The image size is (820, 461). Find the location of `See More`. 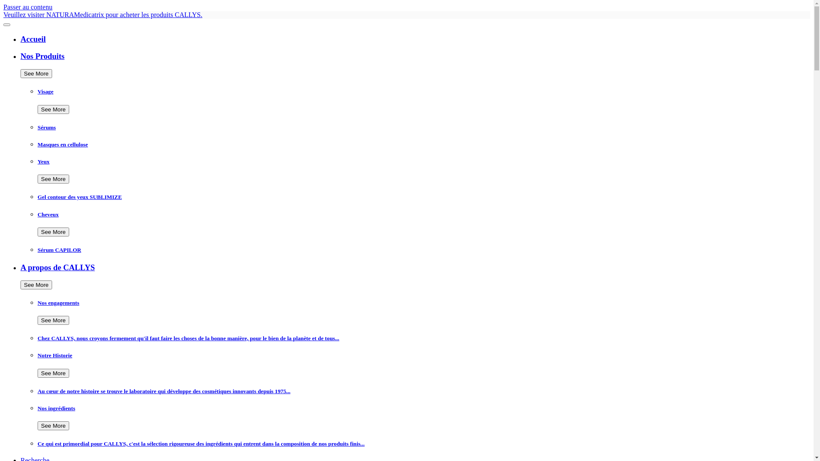

See More is located at coordinates (53, 320).